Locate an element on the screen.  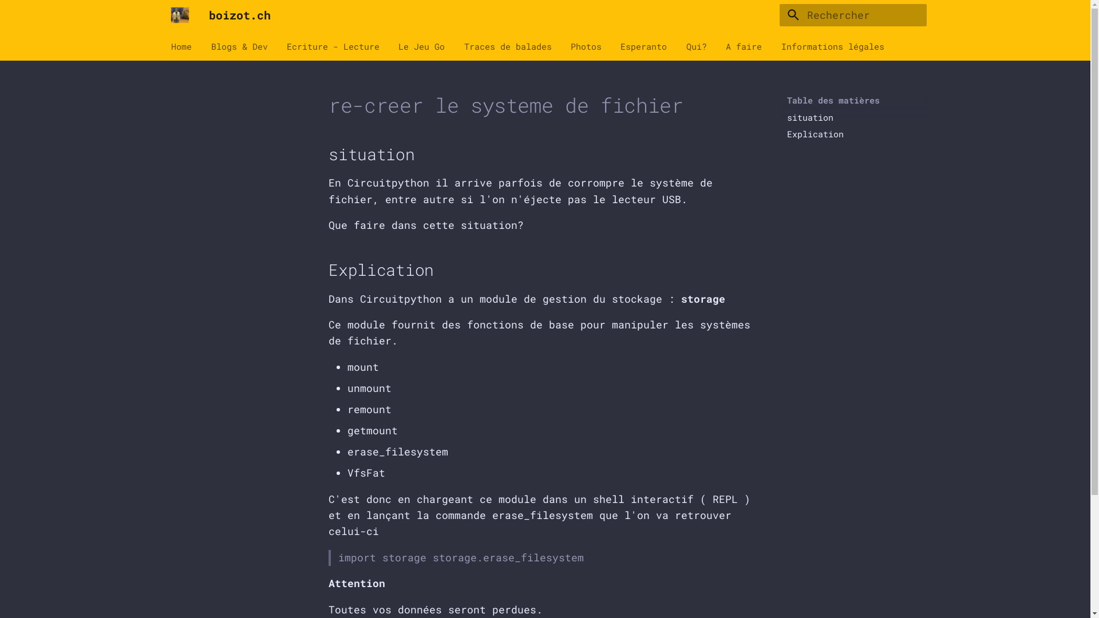
Blogs & Dev is located at coordinates (239, 46).